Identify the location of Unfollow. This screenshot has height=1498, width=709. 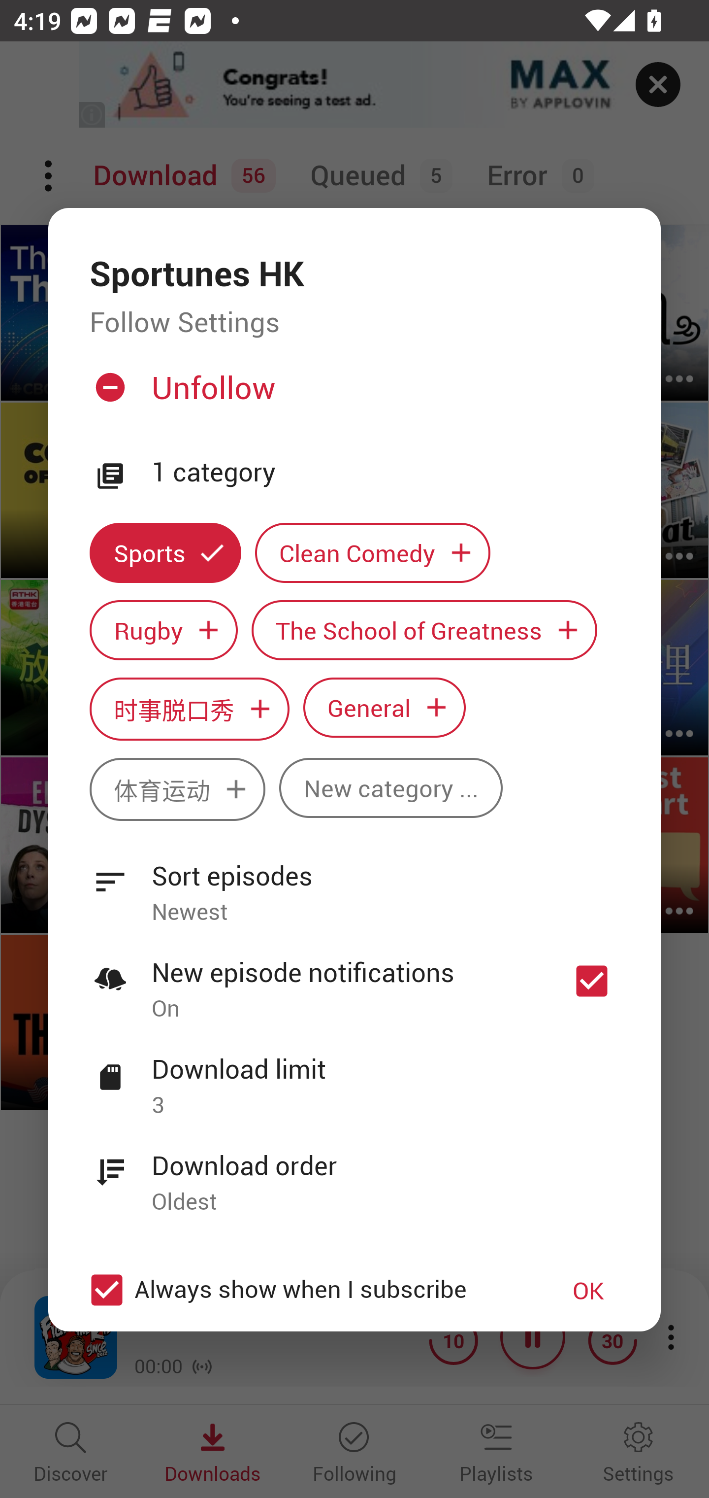
(353, 395).